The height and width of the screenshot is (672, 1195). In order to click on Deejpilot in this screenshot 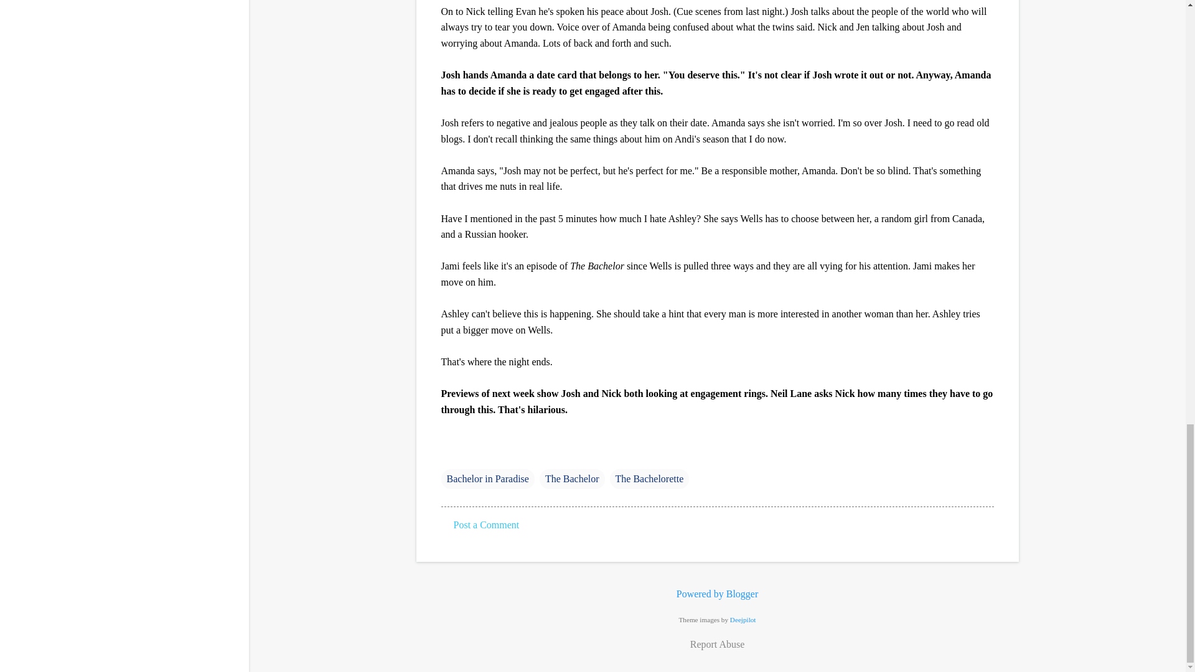, I will do `click(743, 620)`.